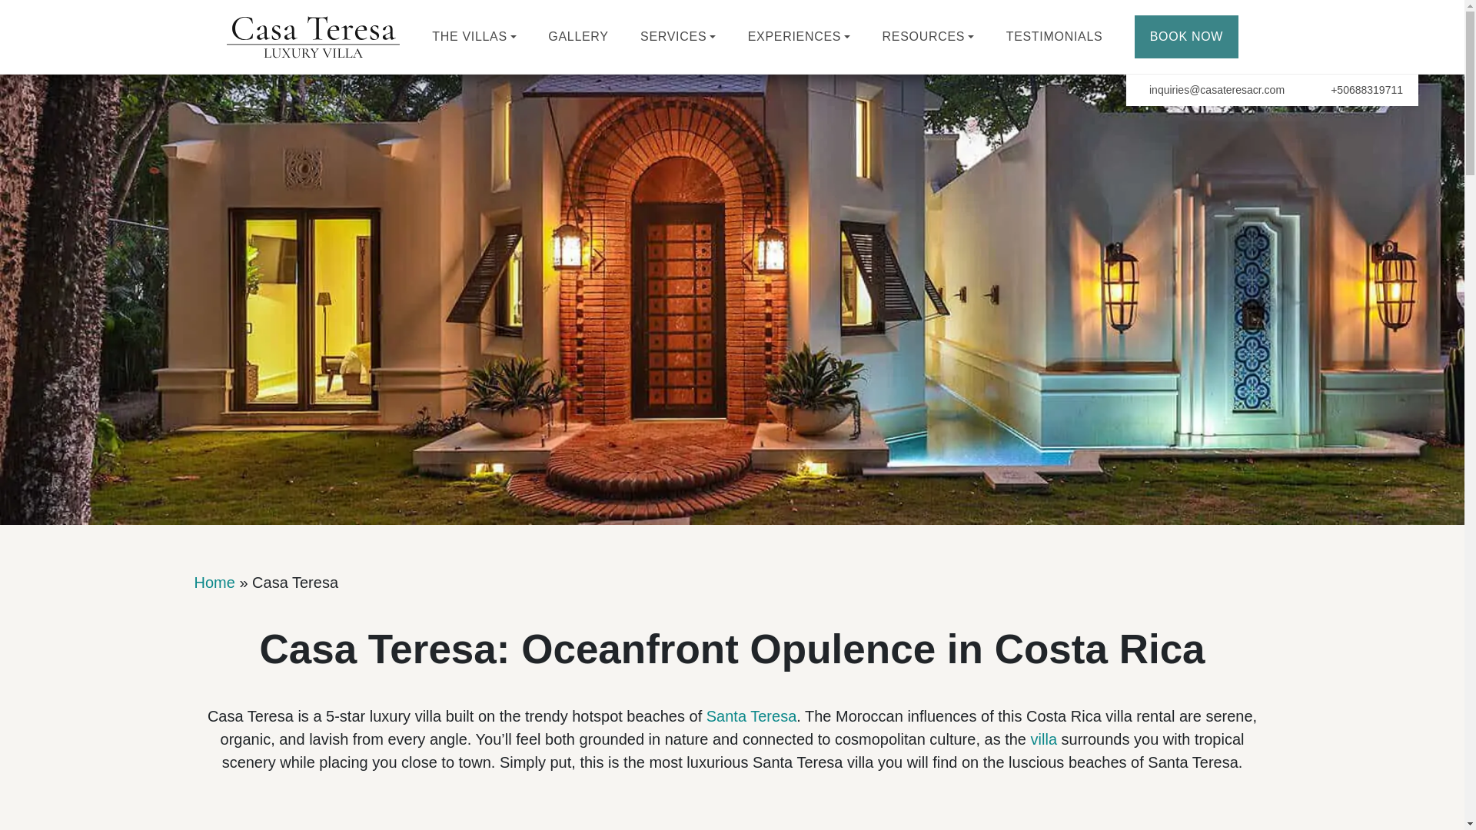 The height and width of the screenshot is (830, 1476). I want to click on SERVICES, so click(678, 37).